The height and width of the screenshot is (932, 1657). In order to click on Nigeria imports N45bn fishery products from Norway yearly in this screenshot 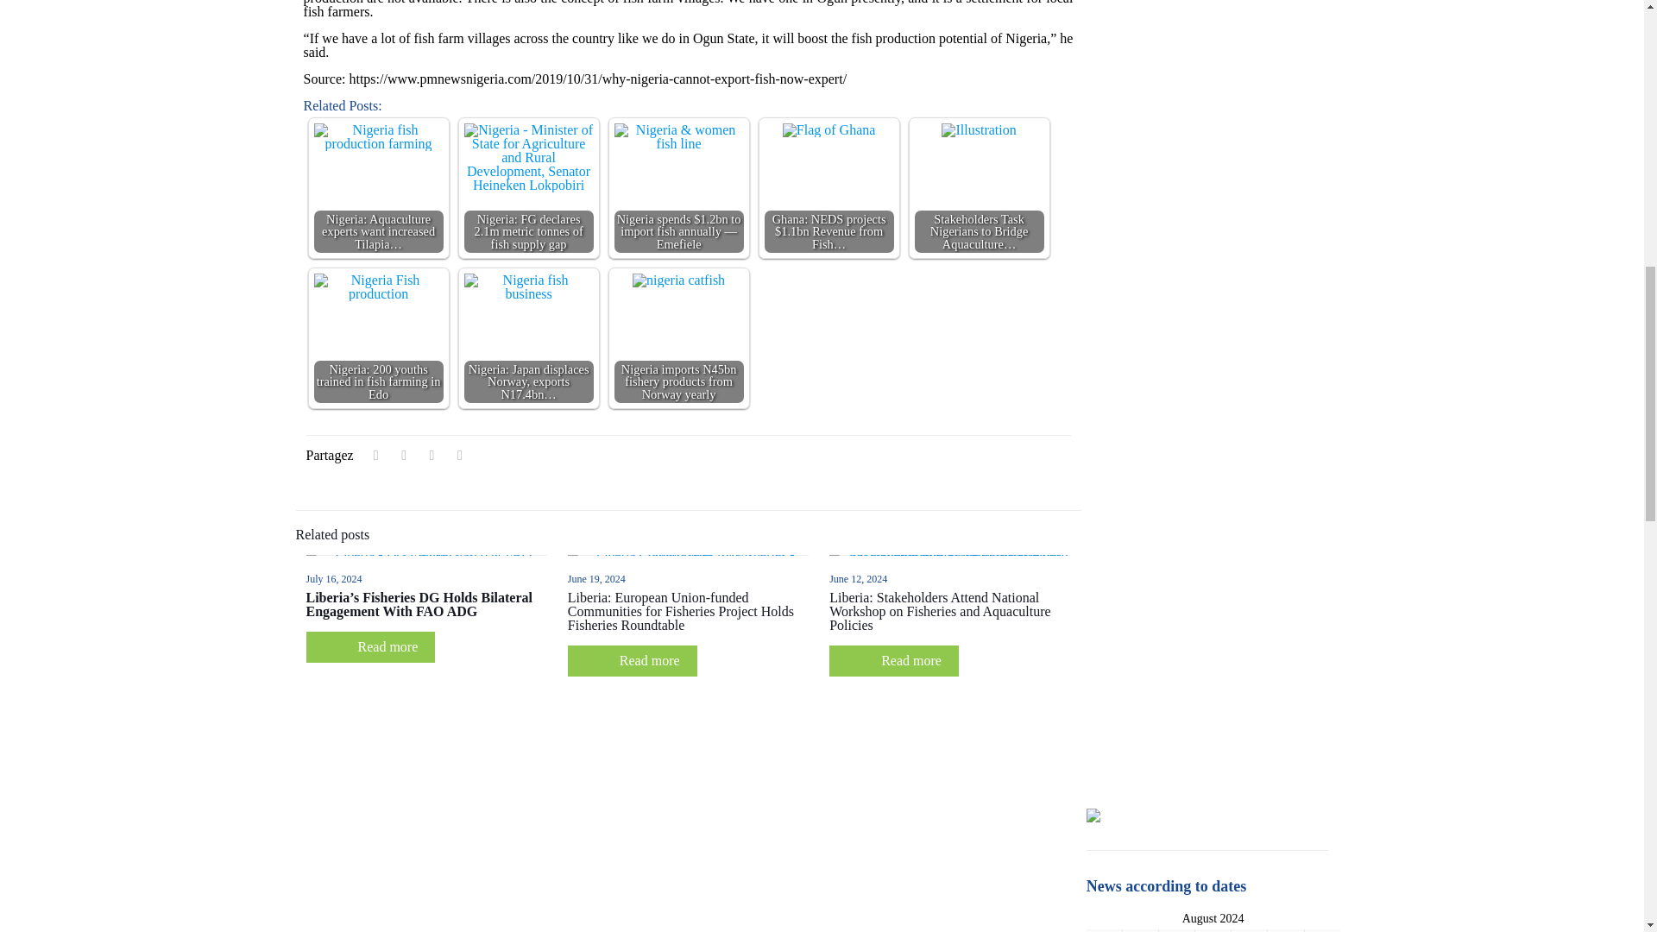, I will do `click(678, 280)`.